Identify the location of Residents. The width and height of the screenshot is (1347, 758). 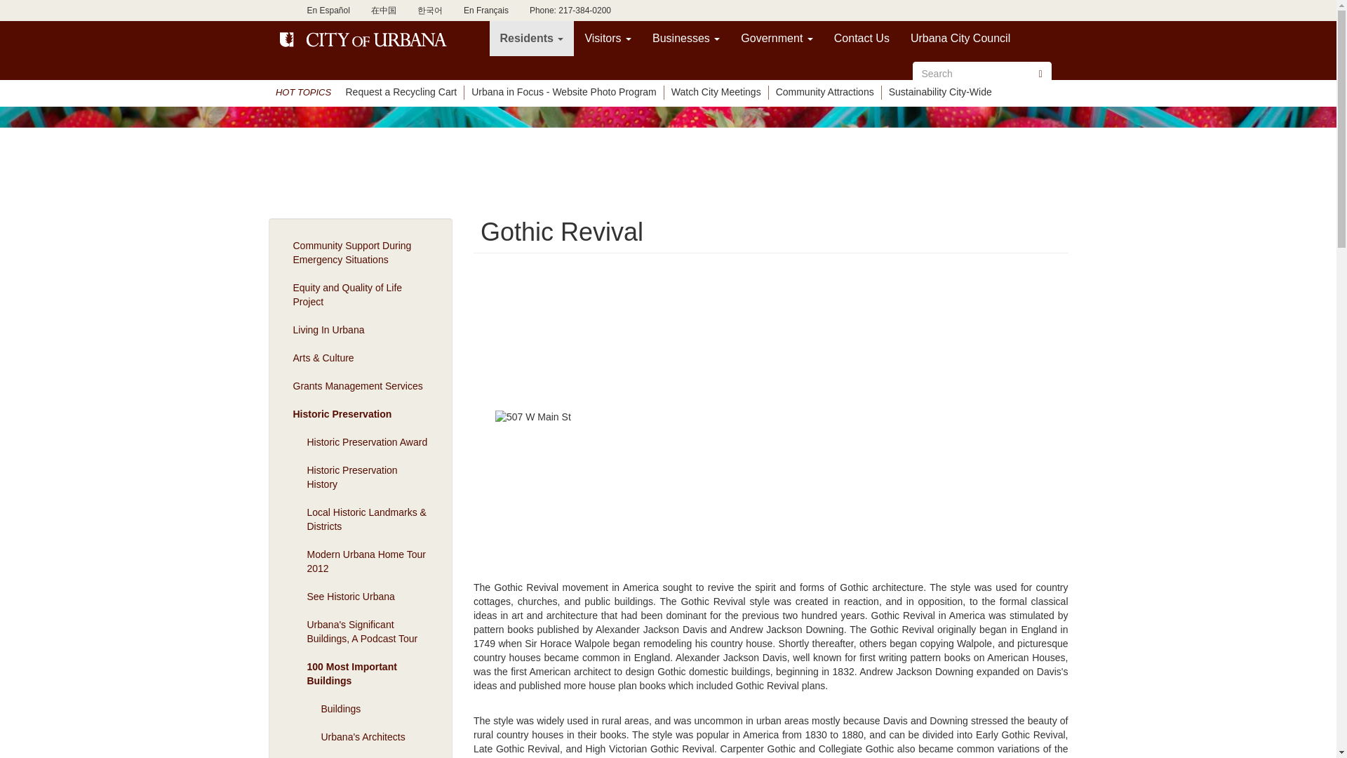
(532, 38).